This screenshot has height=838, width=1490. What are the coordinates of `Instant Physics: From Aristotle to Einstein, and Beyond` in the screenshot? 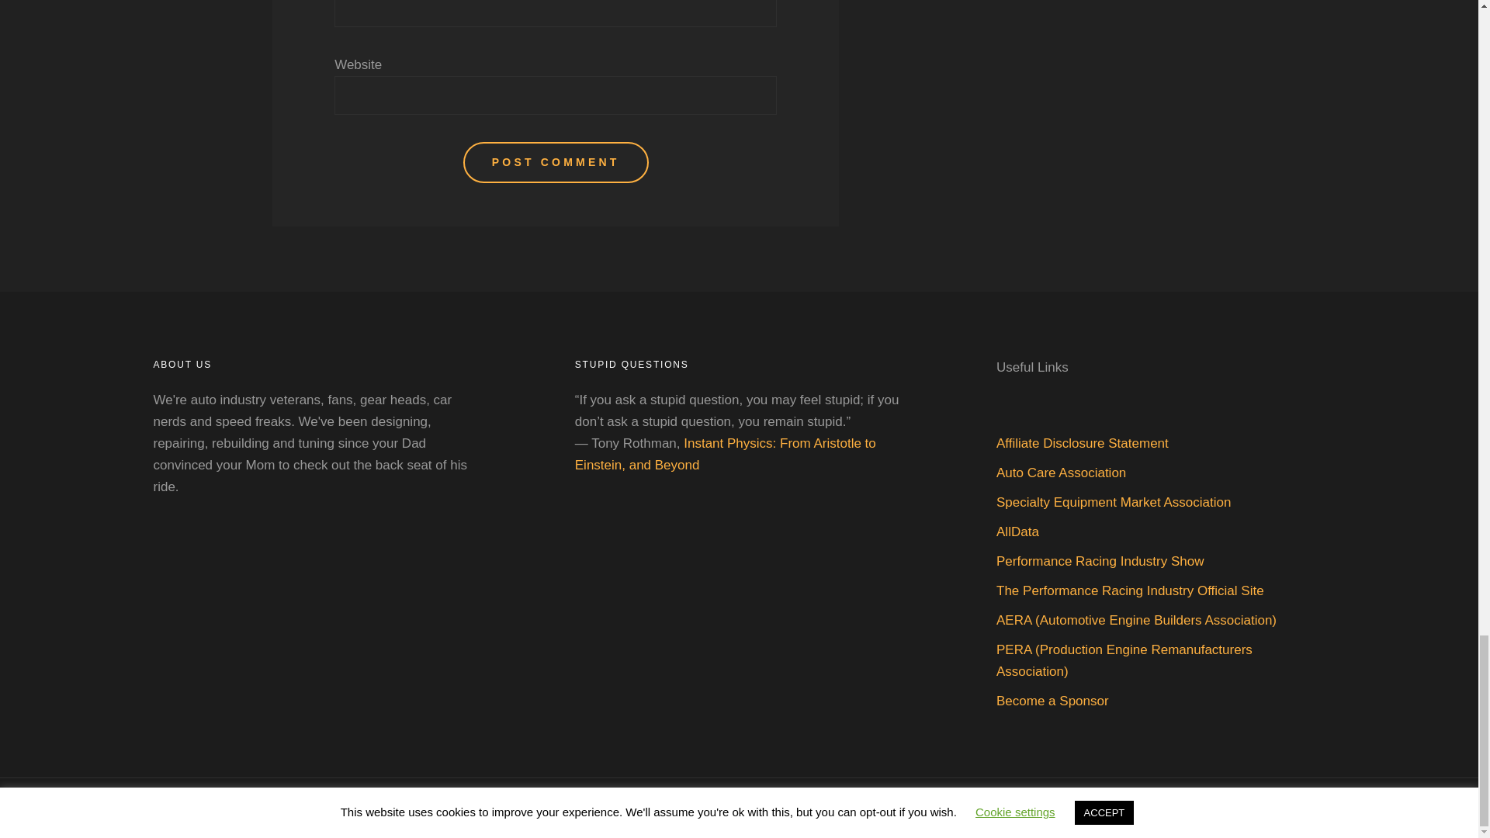 It's located at (725, 454).